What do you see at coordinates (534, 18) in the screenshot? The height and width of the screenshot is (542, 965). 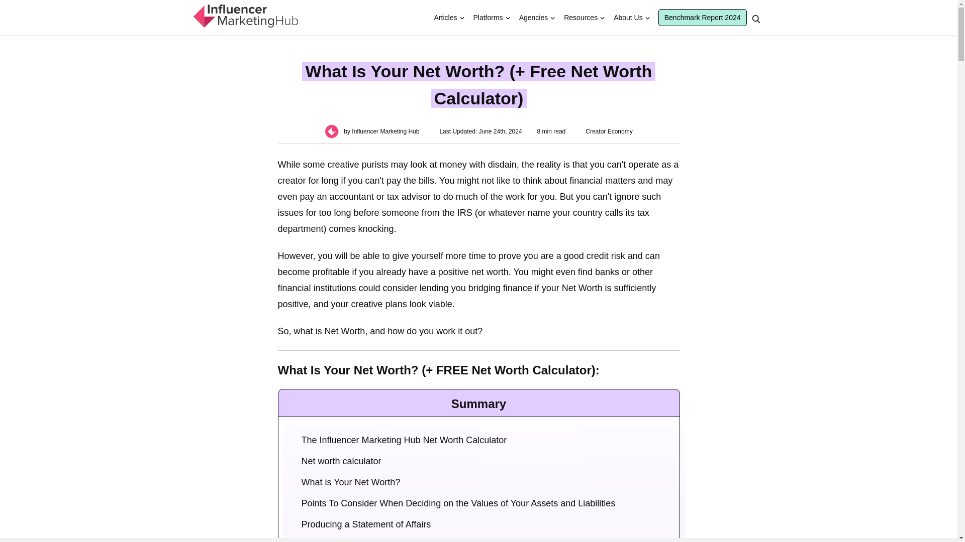 I see `Agencies` at bounding box center [534, 18].